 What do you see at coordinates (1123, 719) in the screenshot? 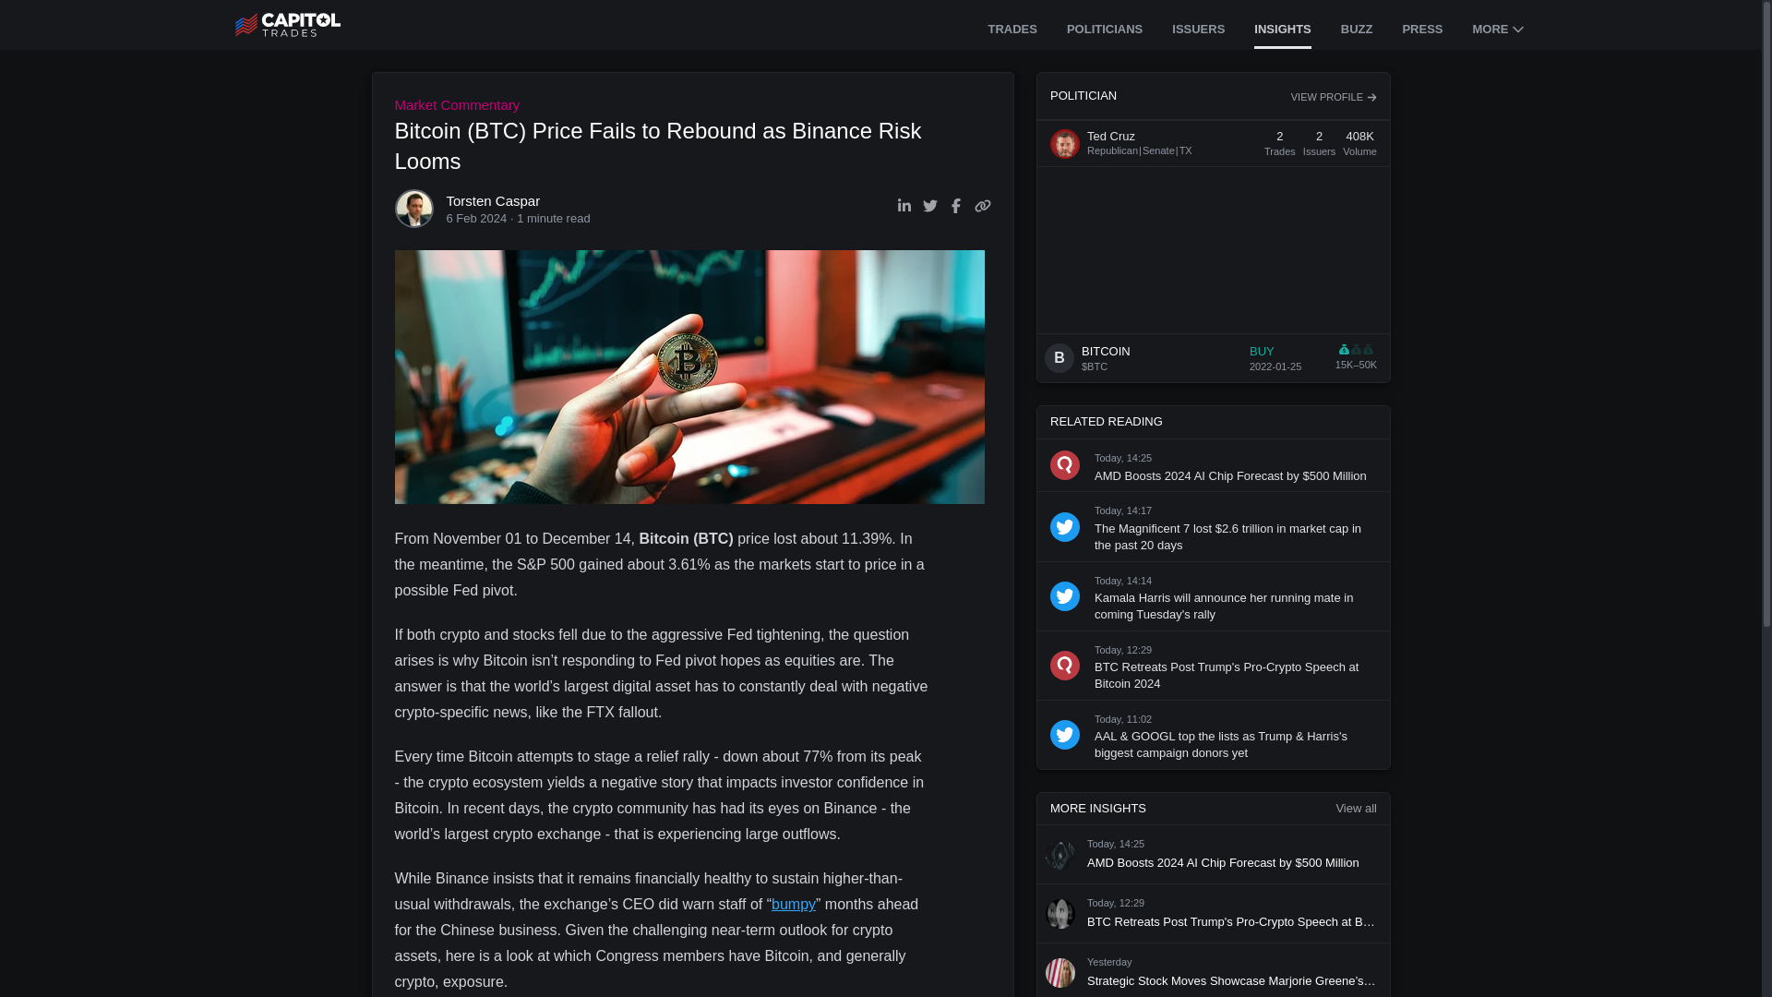
I see `TRADES` at bounding box center [1123, 719].